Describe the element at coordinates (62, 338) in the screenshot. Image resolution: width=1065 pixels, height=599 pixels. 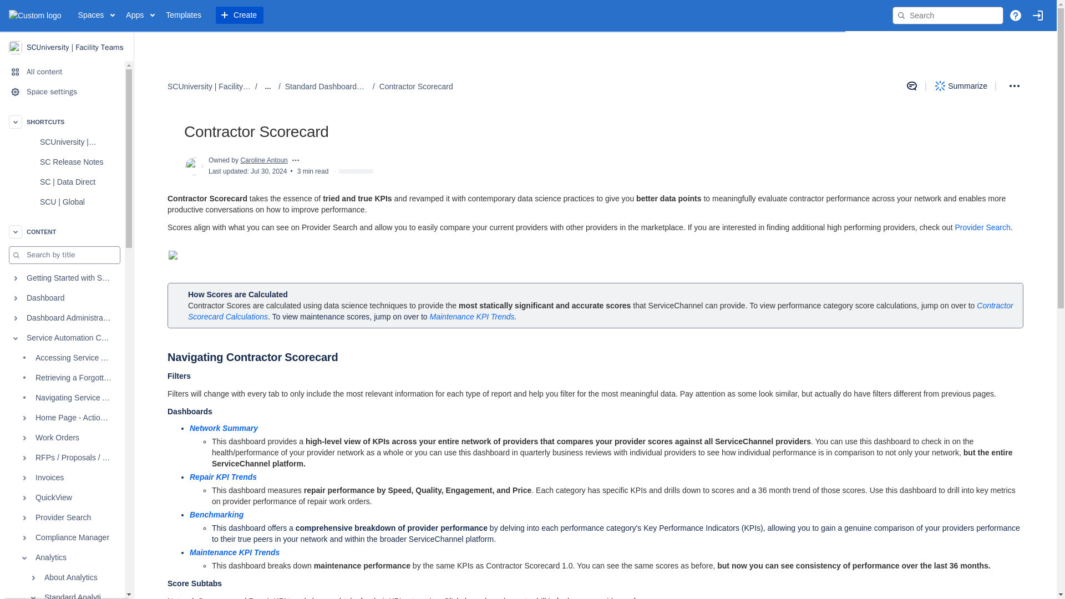
I see `Service Automation Core Modules` at that location.